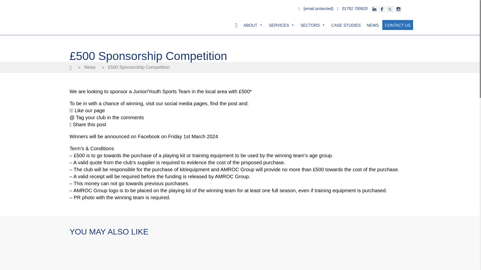  What do you see at coordinates (390, 9) in the screenshot?
I see `Follow us on Twitter` at bounding box center [390, 9].